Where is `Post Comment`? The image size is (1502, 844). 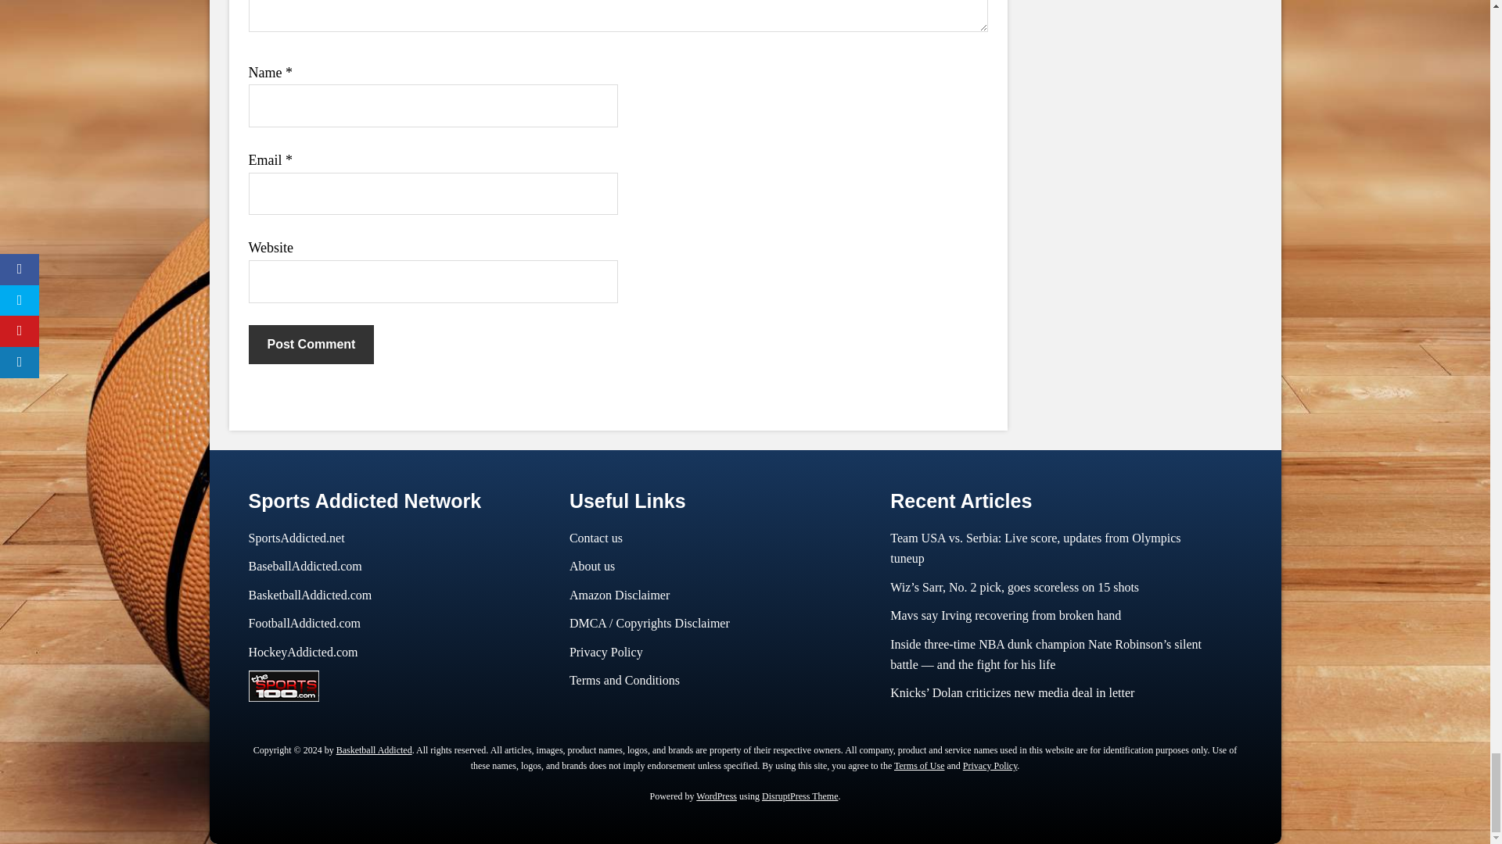 Post Comment is located at coordinates (311, 344).